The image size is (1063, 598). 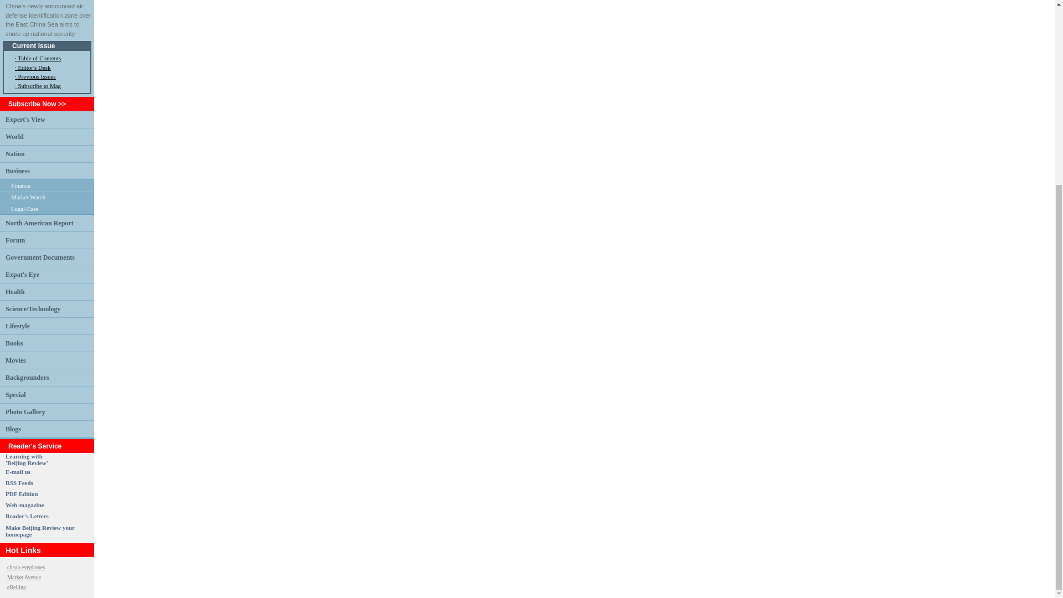 What do you see at coordinates (17, 171) in the screenshot?
I see `Expert's View` at bounding box center [17, 171].